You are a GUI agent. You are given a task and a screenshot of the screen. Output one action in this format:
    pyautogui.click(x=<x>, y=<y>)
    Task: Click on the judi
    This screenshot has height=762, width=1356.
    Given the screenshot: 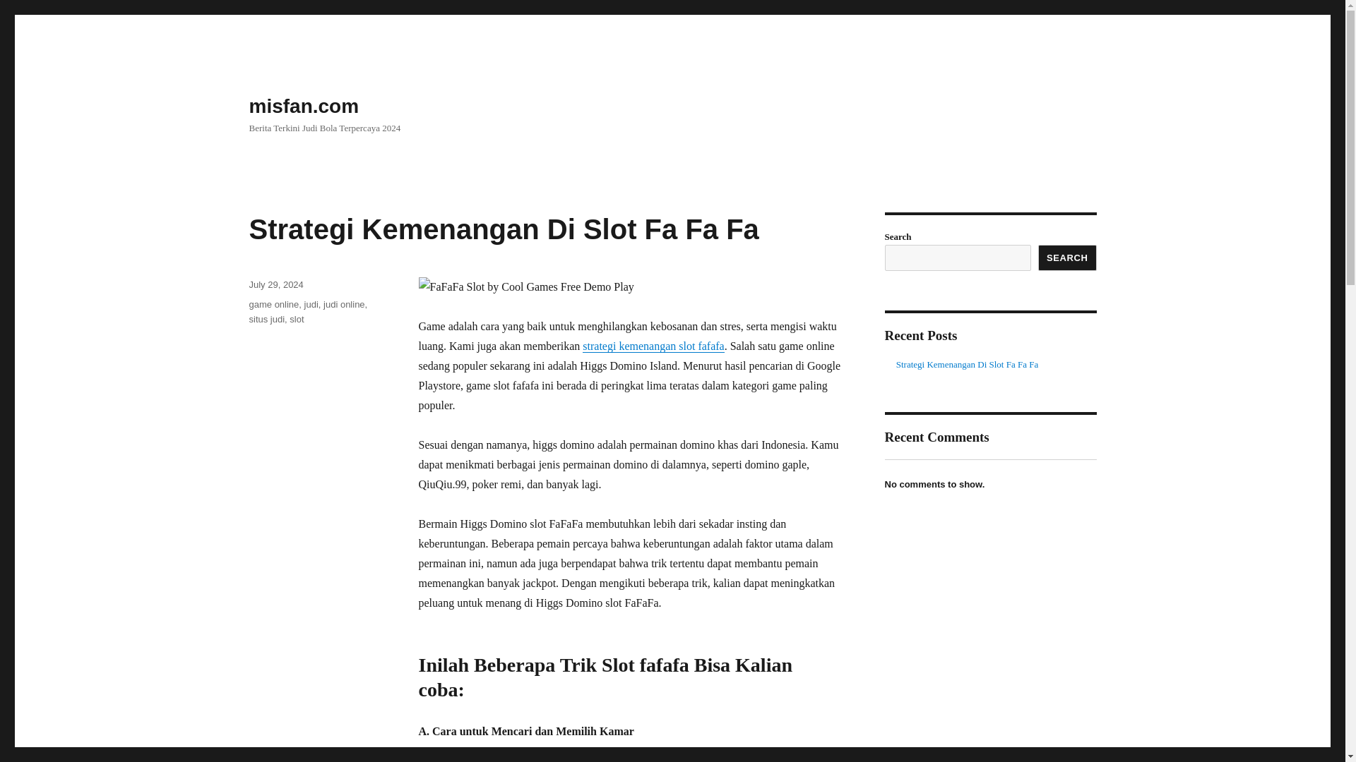 What is the action you would take?
    pyautogui.click(x=311, y=304)
    